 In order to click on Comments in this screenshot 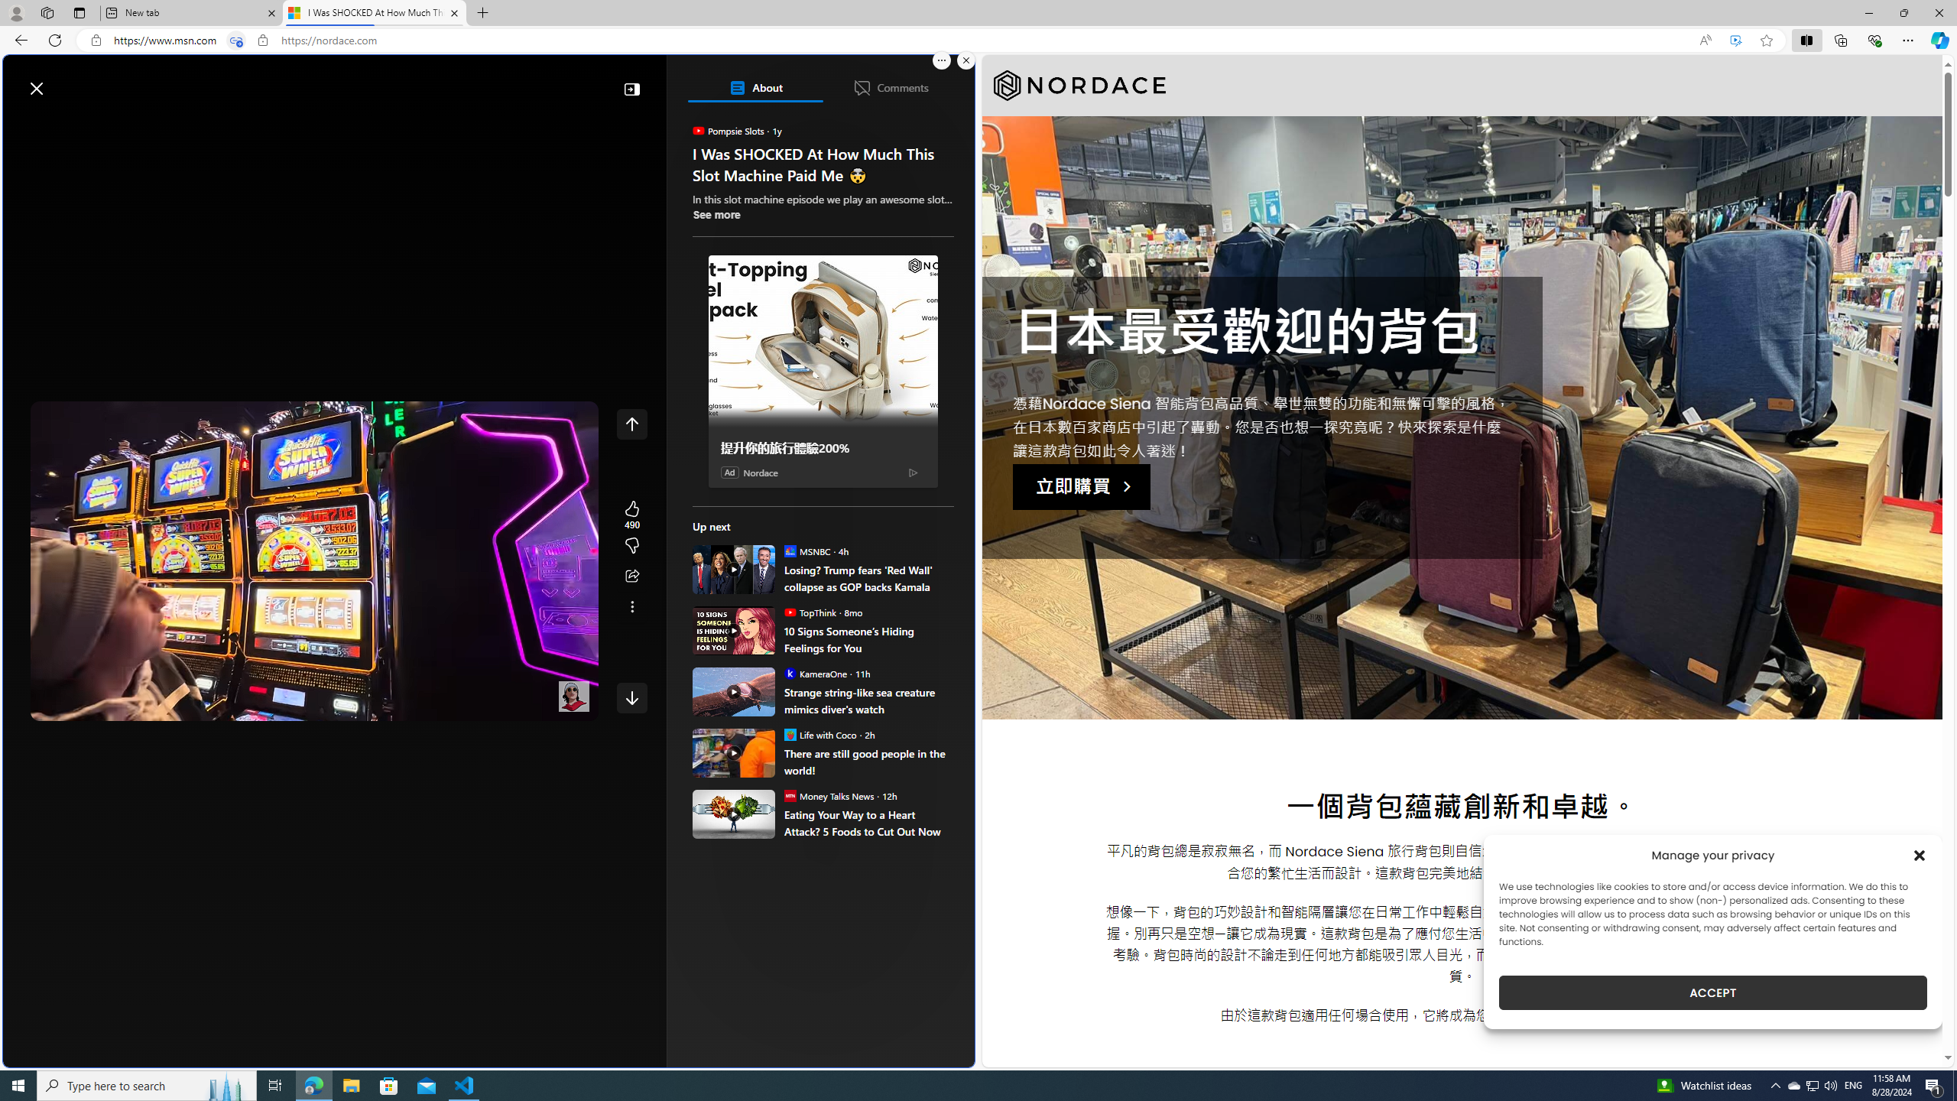, I will do `click(890, 87)`.